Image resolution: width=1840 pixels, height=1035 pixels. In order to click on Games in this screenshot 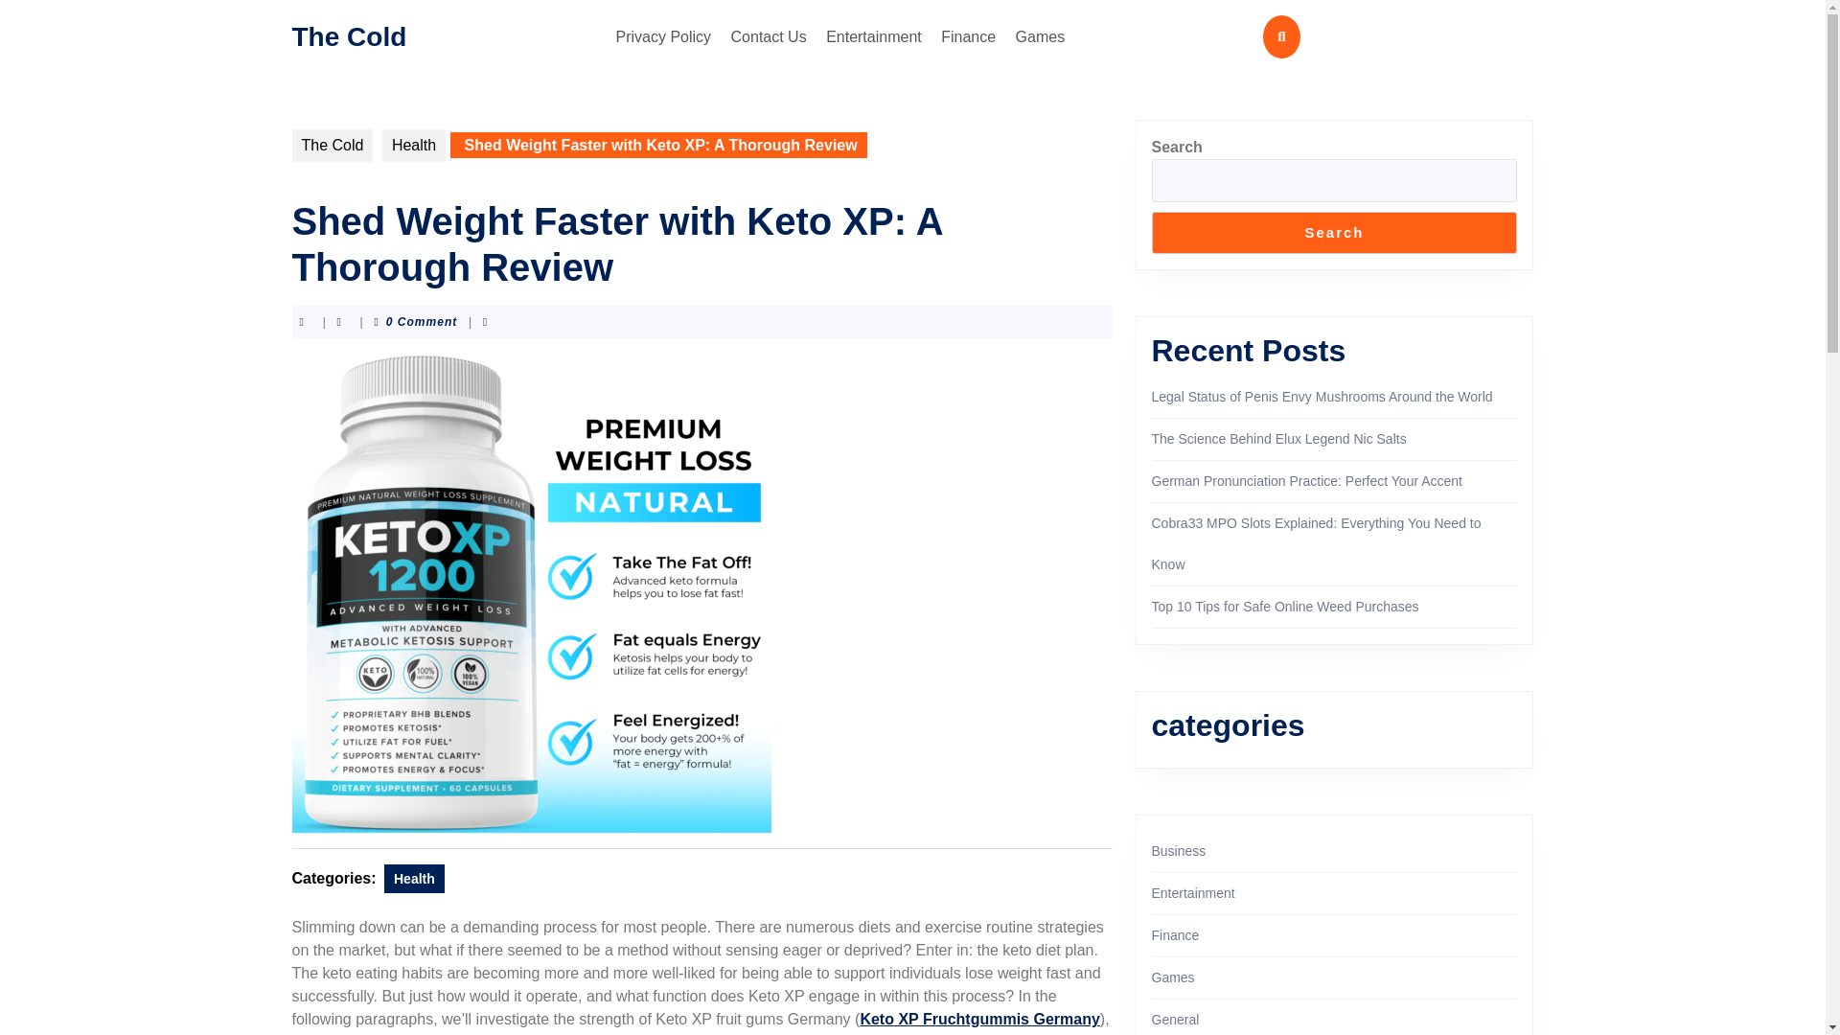, I will do `click(1041, 36)`.